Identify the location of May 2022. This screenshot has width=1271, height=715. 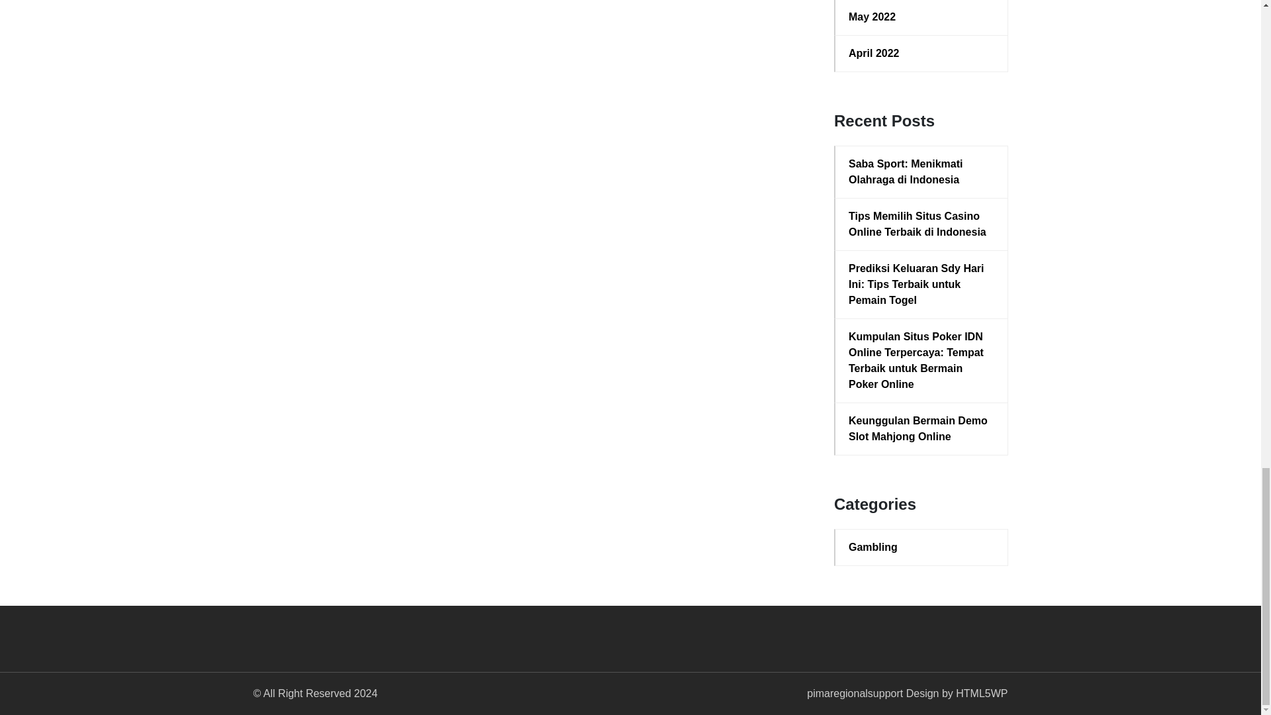
(921, 17).